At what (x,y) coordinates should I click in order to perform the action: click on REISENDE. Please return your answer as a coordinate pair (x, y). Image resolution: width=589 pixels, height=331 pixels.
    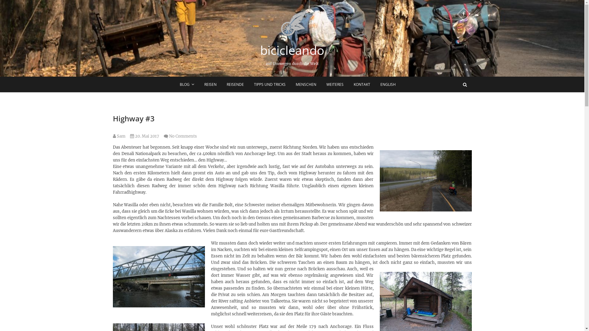
    Looking at the image, I should click on (235, 85).